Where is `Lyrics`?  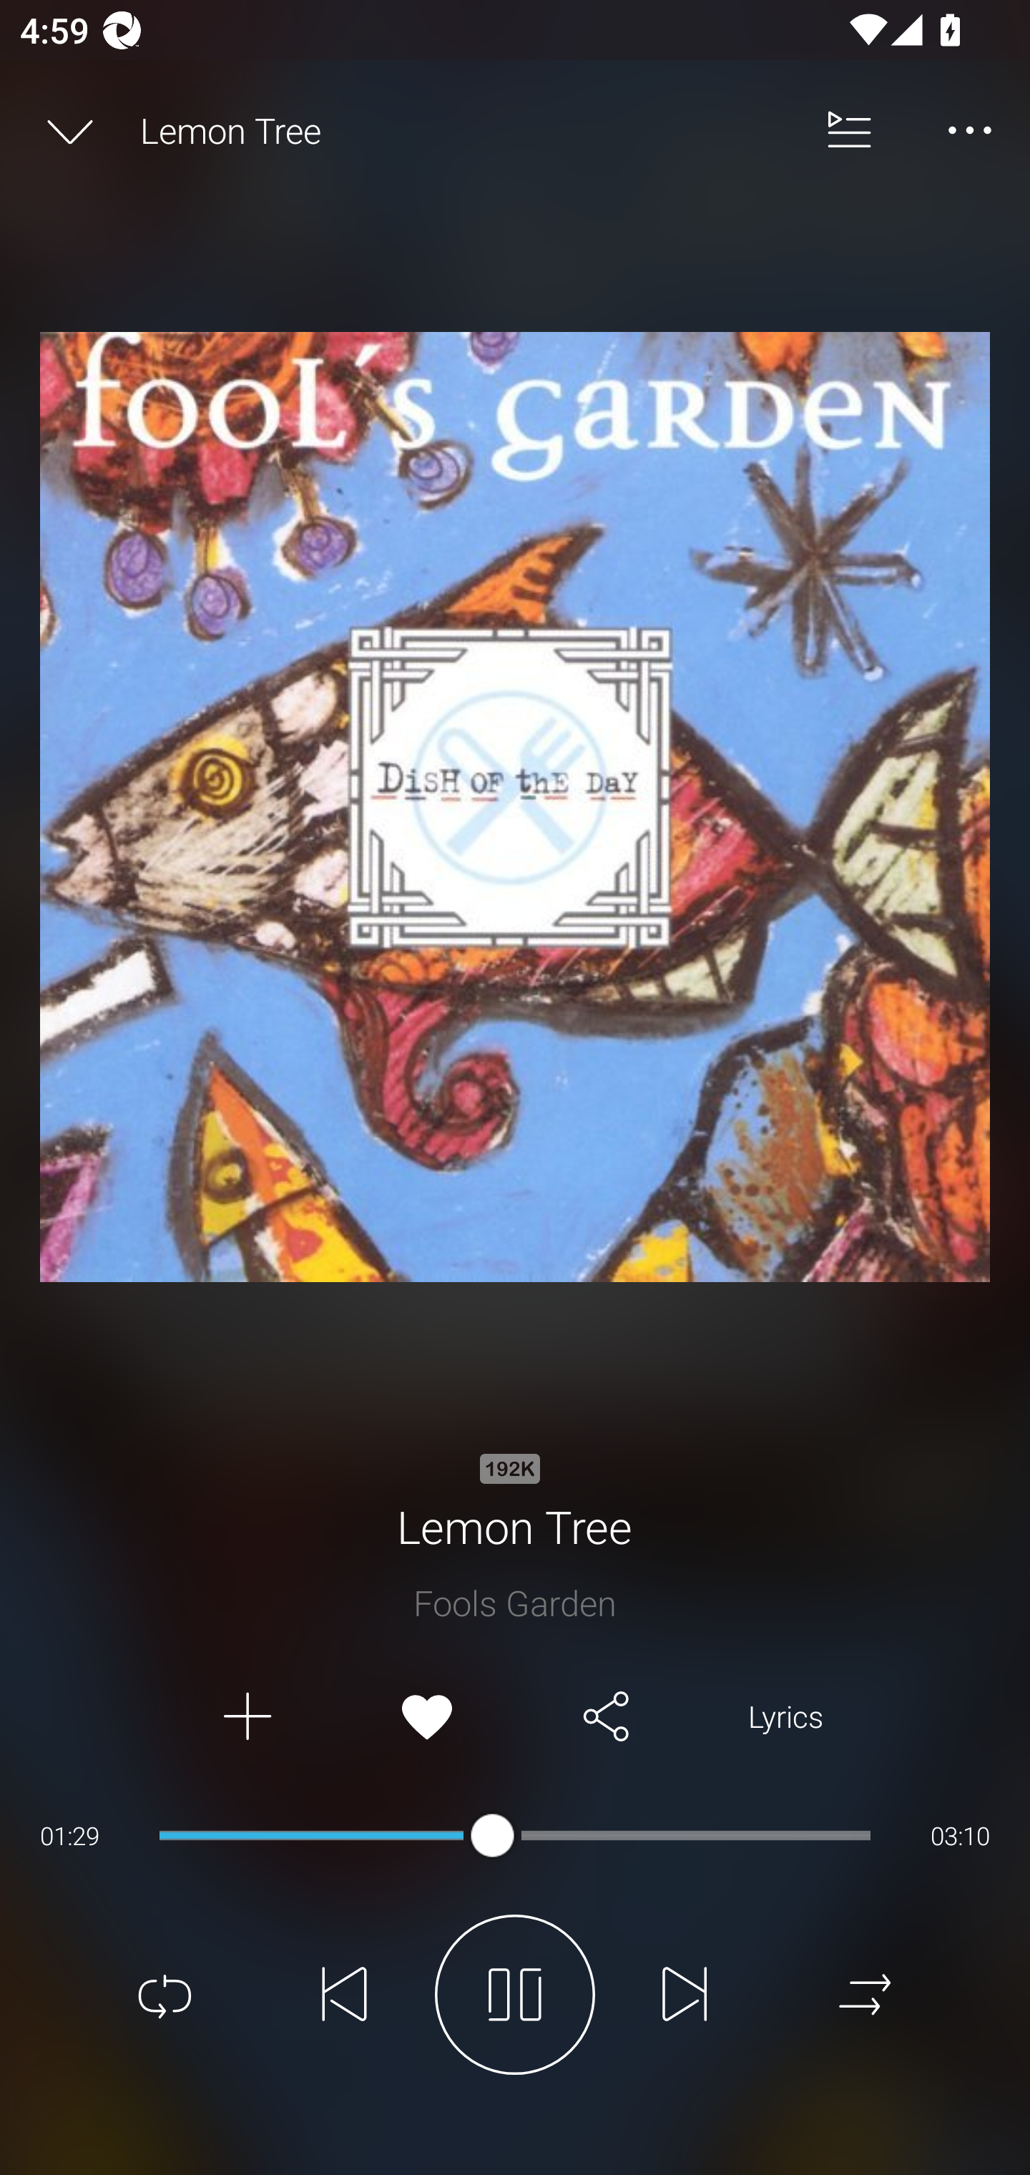
Lyrics is located at coordinates (785, 1717).